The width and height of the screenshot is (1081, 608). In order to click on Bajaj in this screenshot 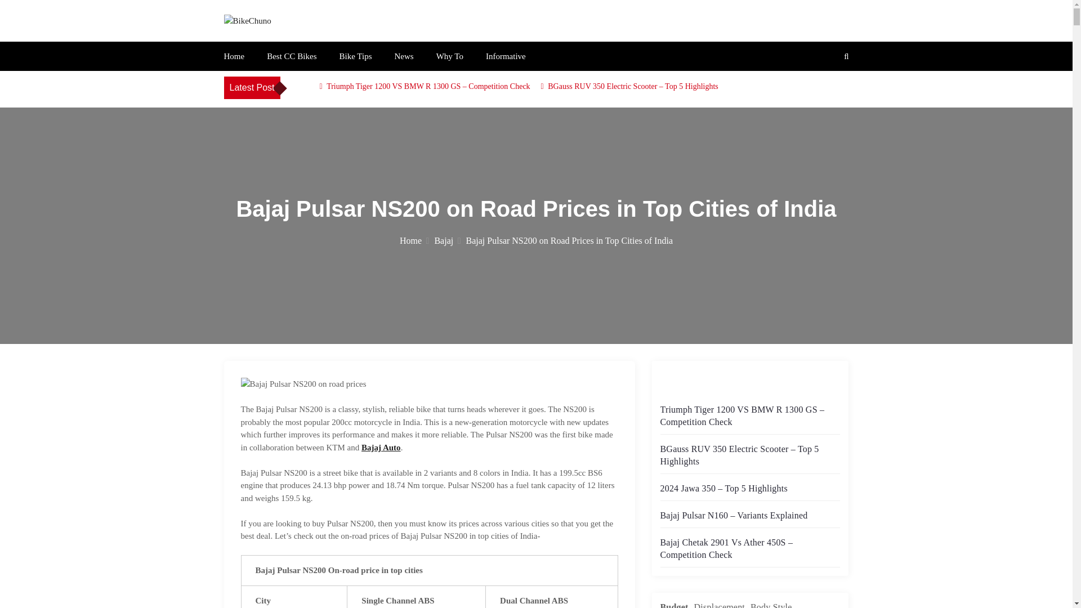, I will do `click(447, 241)`.